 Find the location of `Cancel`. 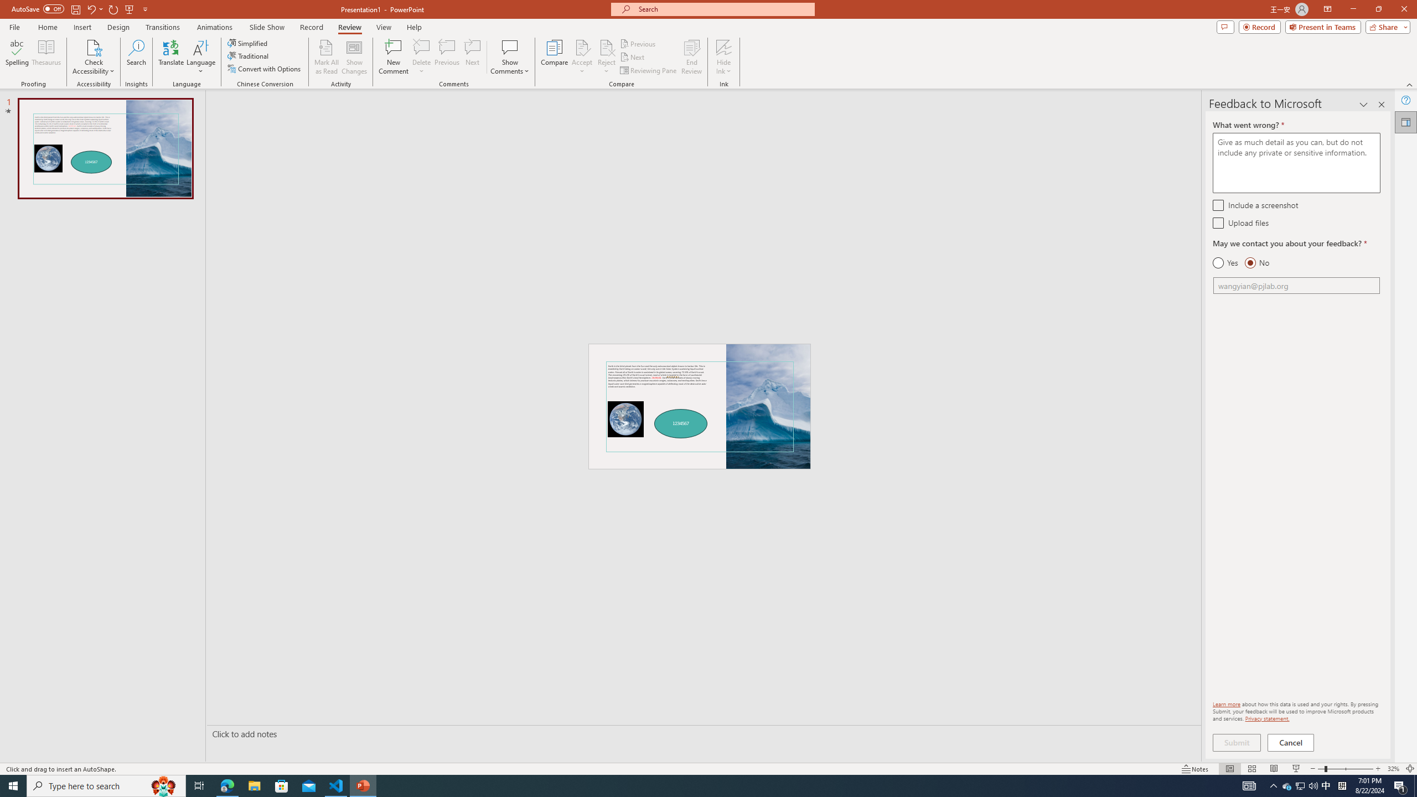

Cancel is located at coordinates (1291, 743).